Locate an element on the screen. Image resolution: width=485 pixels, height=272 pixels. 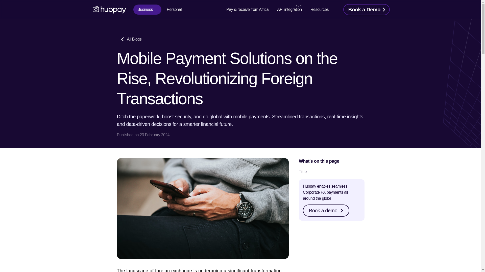
API integration is located at coordinates (289, 10).